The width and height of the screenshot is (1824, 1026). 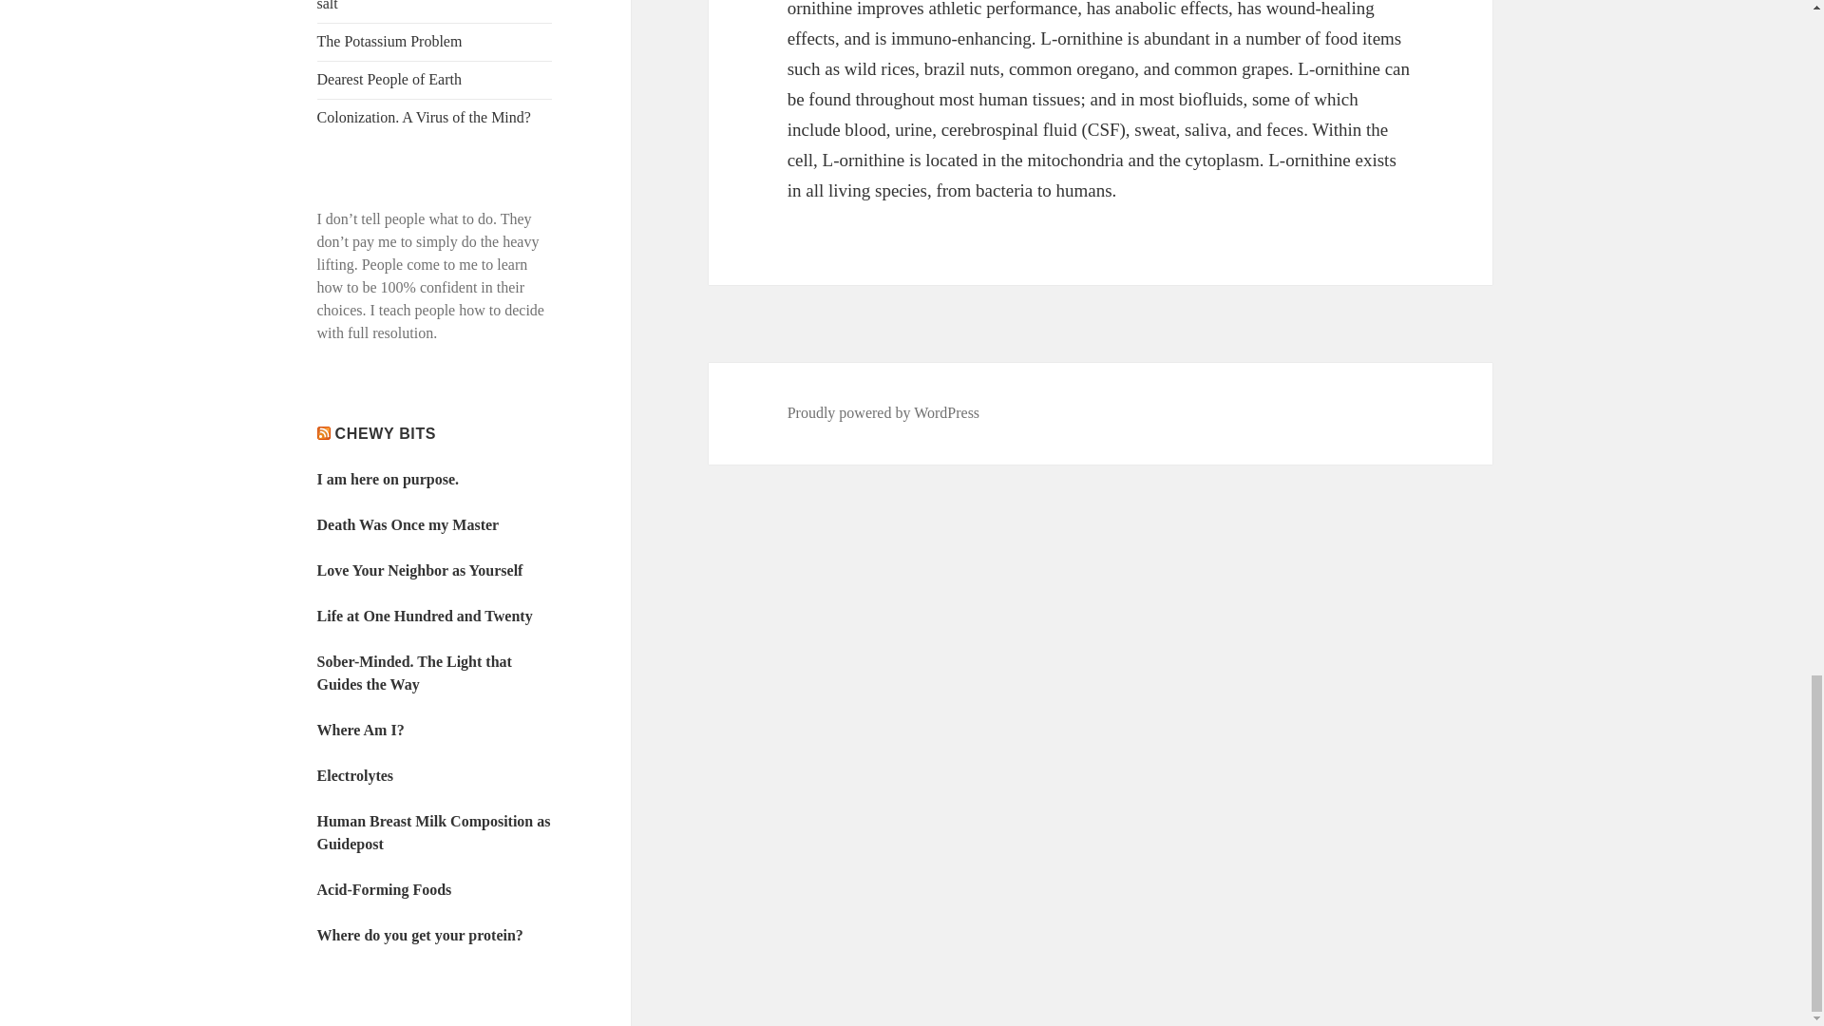 I want to click on Human Breast Milk Composition as Guidepost, so click(x=433, y=832).